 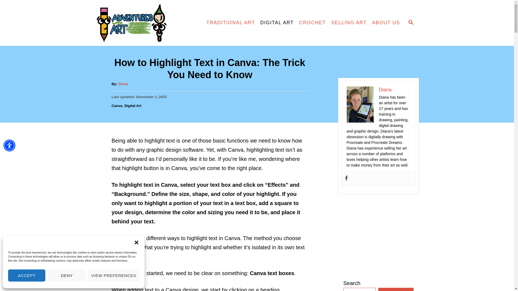 I want to click on CROCHET, so click(x=312, y=23).